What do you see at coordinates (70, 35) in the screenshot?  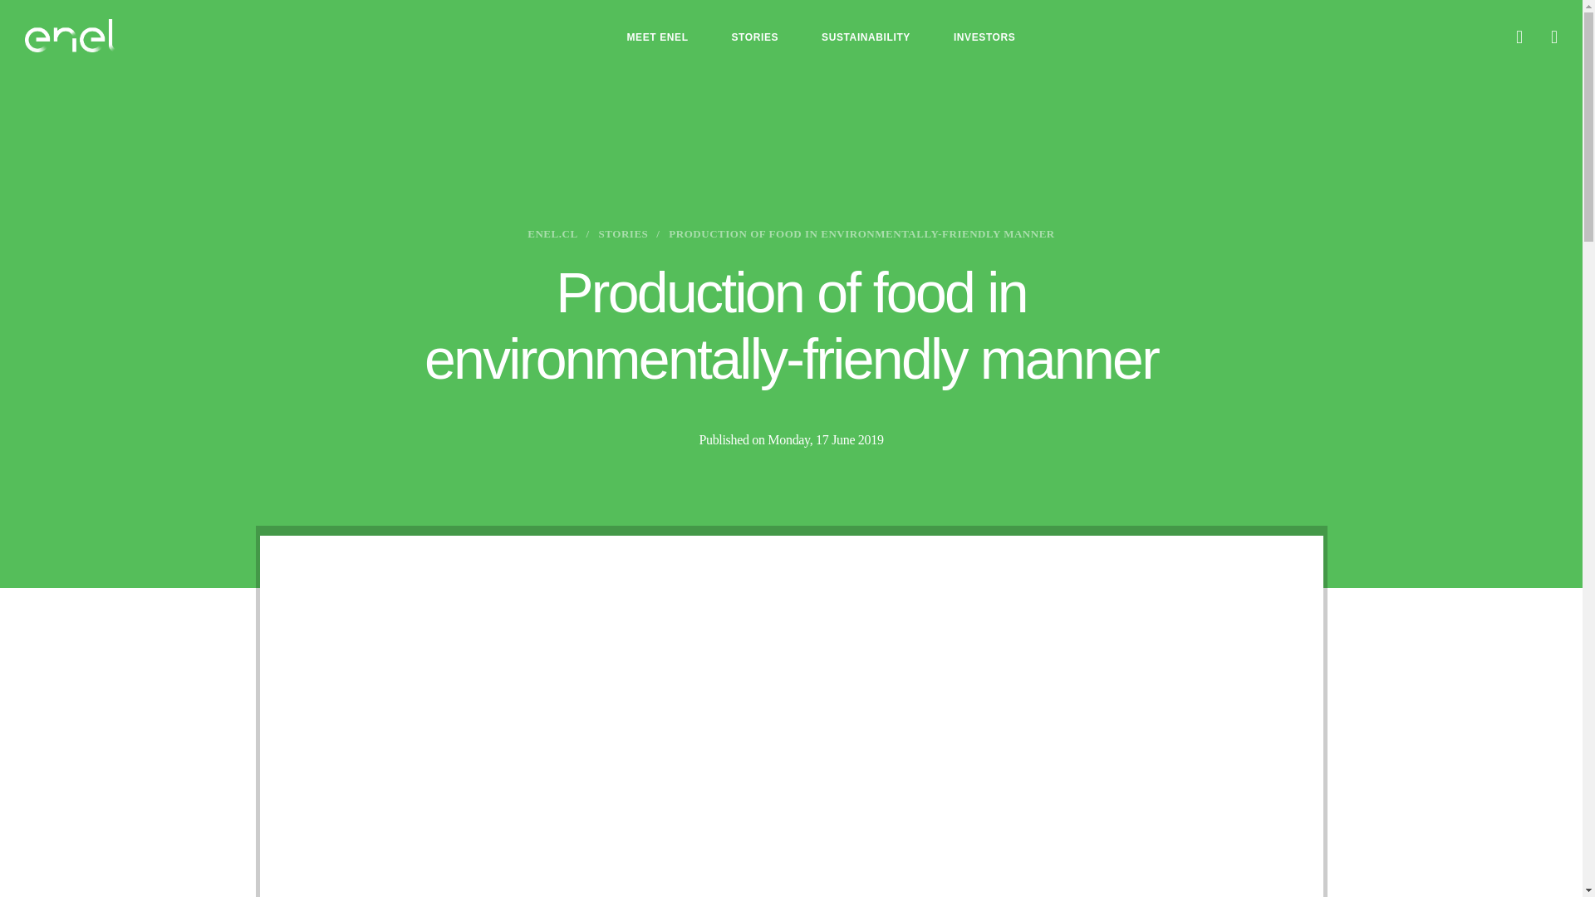 I see `Ir al inicio del sitio.` at bounding box center [70, 35].